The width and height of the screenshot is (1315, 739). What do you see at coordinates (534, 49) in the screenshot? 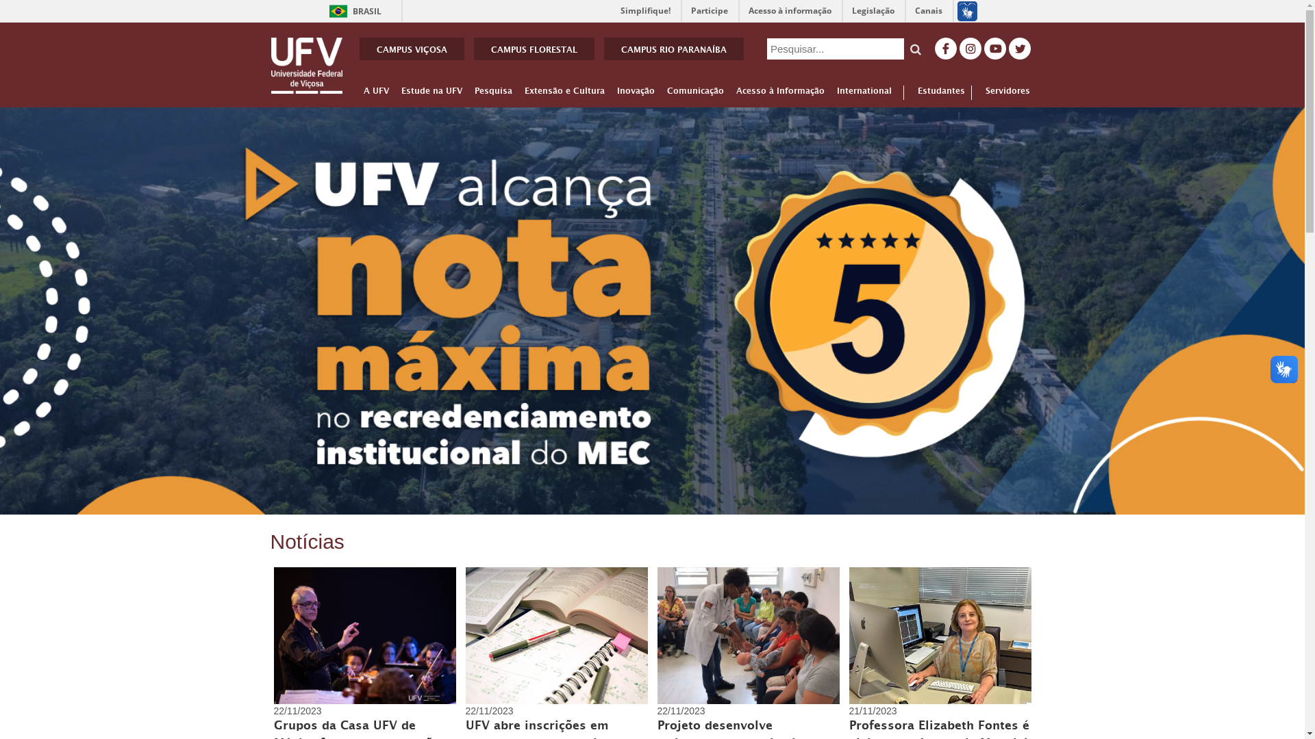
I see `CAMPUS FLORESTAL` at bounding box center [534, 49].